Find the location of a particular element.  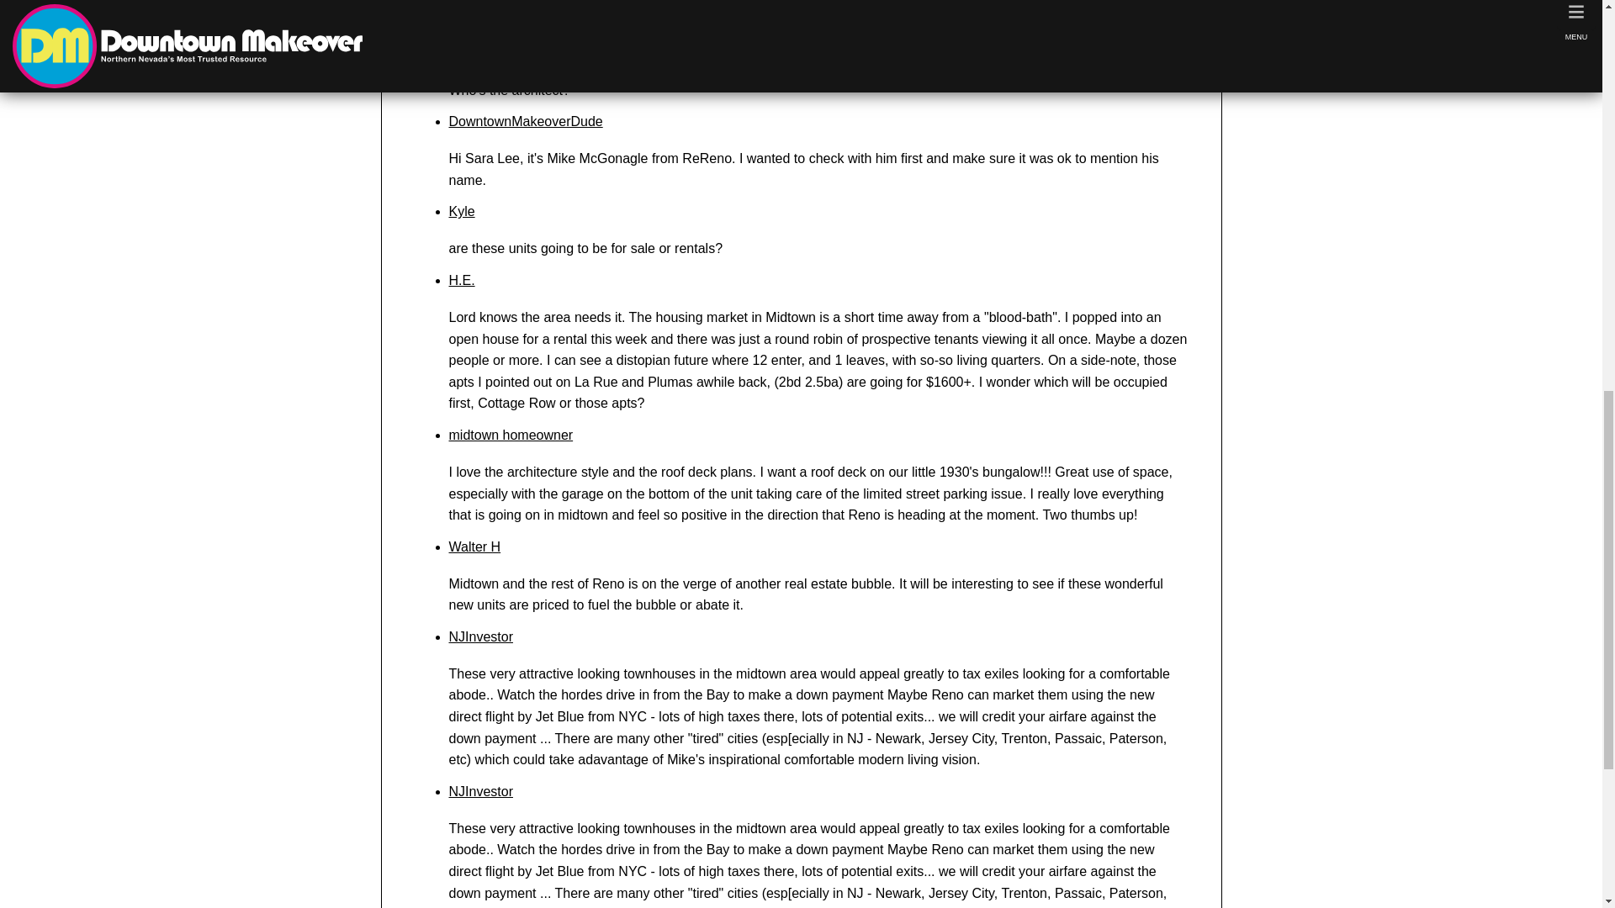

midtown homeowner is located at coordinates (511, 434).